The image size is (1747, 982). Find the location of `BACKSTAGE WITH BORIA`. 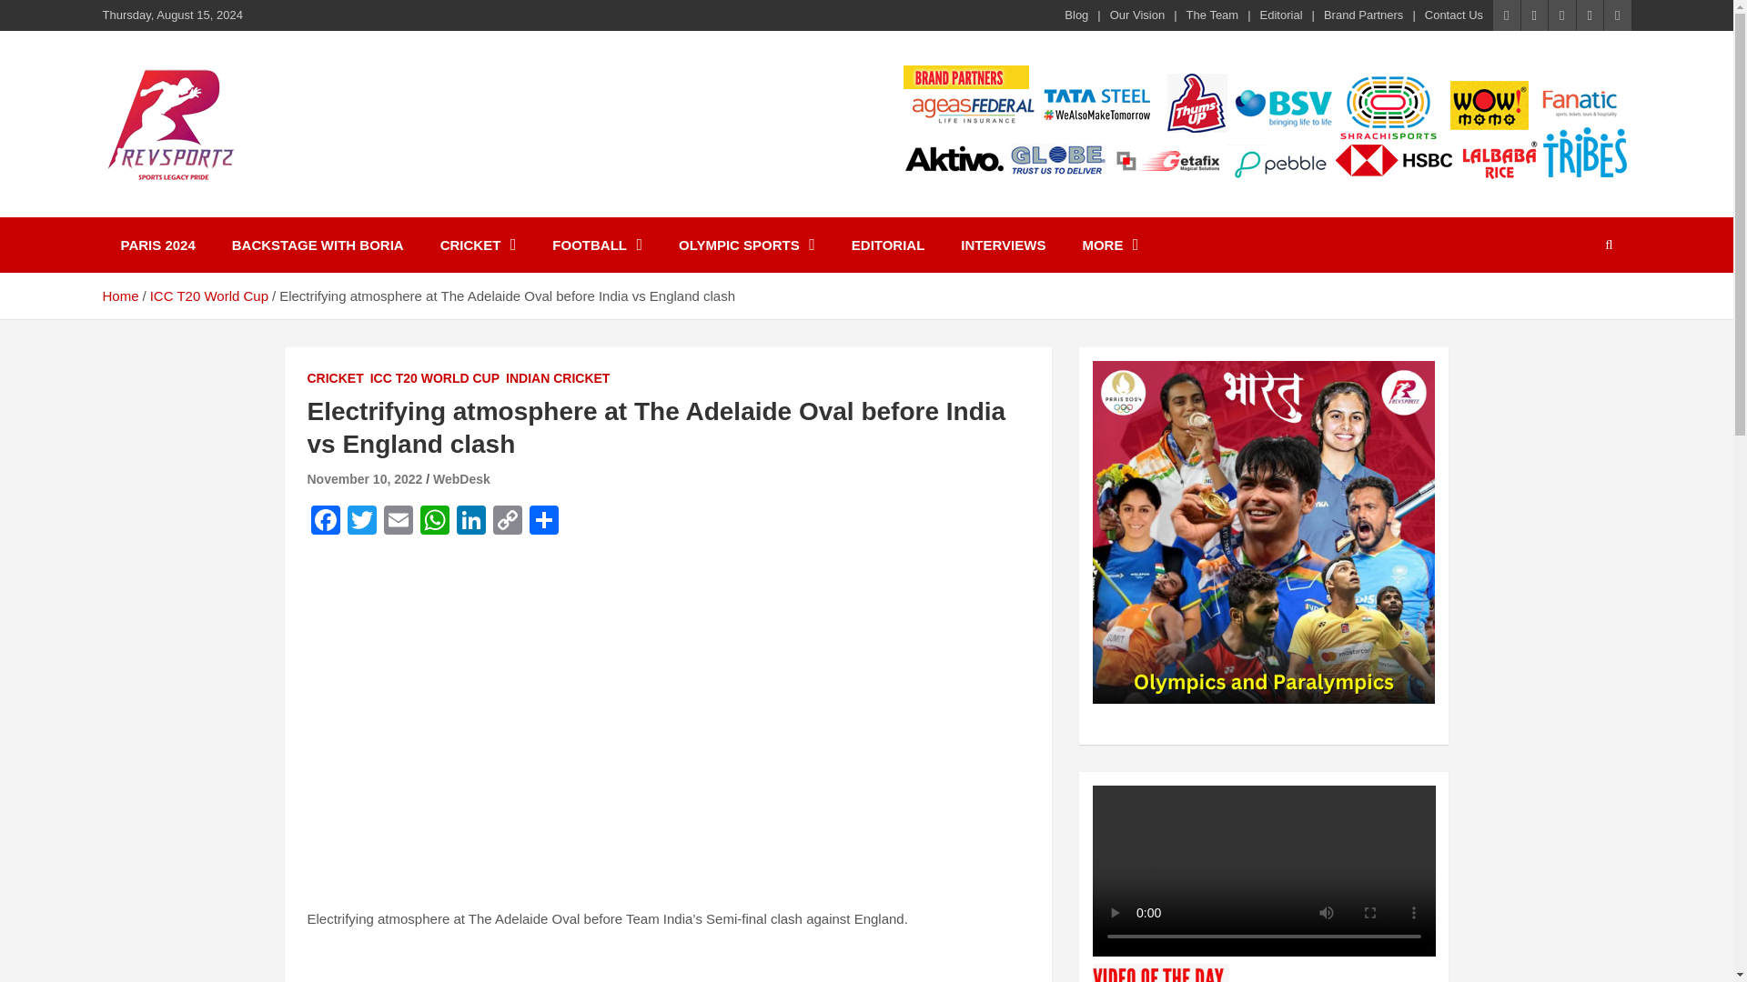

BACKSTAGE WITH BORIA is located at coordinates (318, 245).